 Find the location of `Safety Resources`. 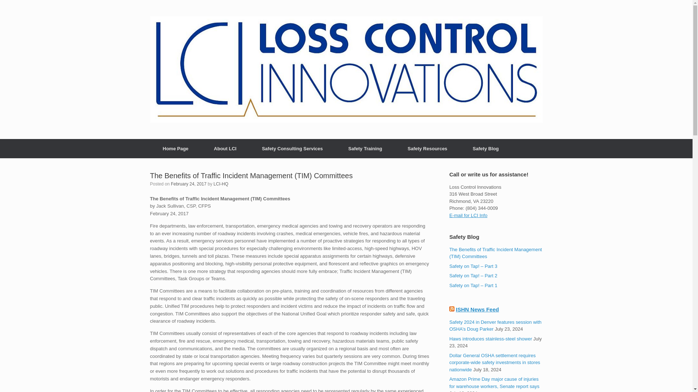

Safety Resources is located at coordinates (428, 149).